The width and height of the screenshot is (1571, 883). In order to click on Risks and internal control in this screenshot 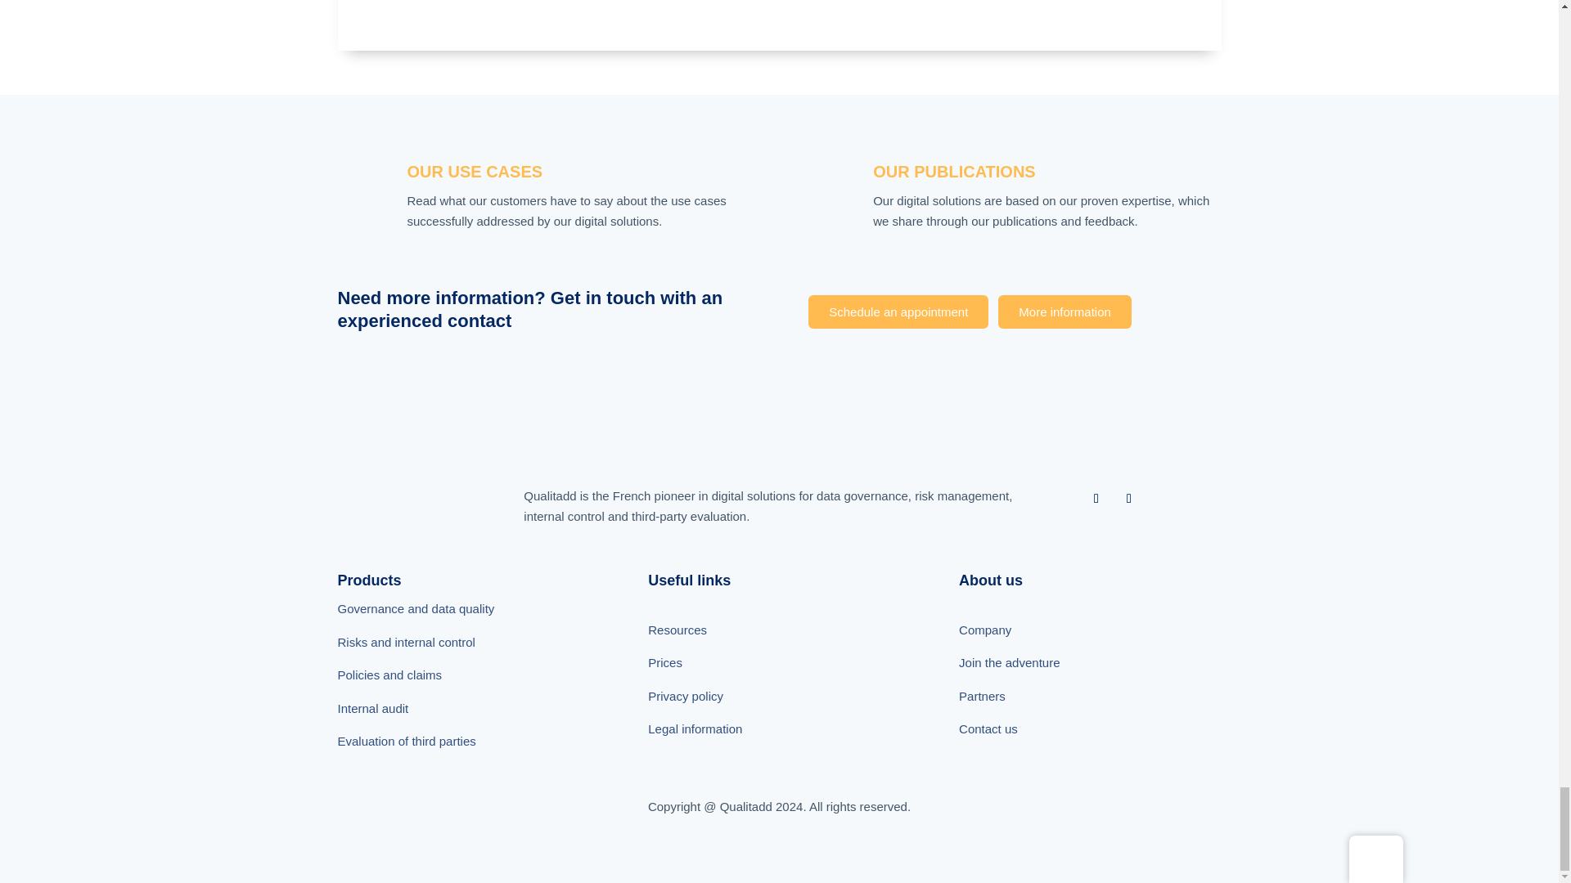, I will do `click(406, 641)`.